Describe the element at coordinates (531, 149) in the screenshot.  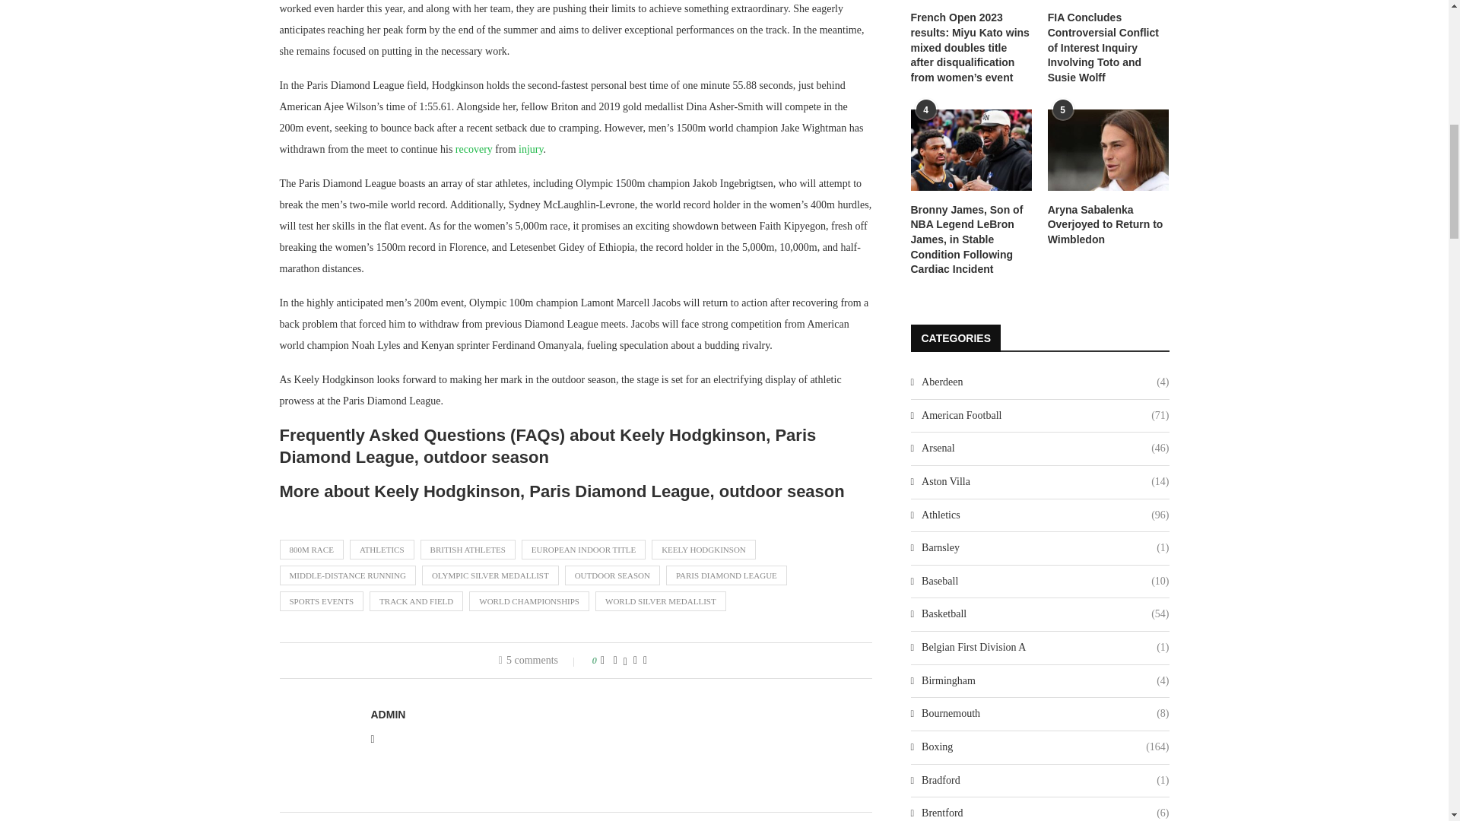
I see `injury` at that location.